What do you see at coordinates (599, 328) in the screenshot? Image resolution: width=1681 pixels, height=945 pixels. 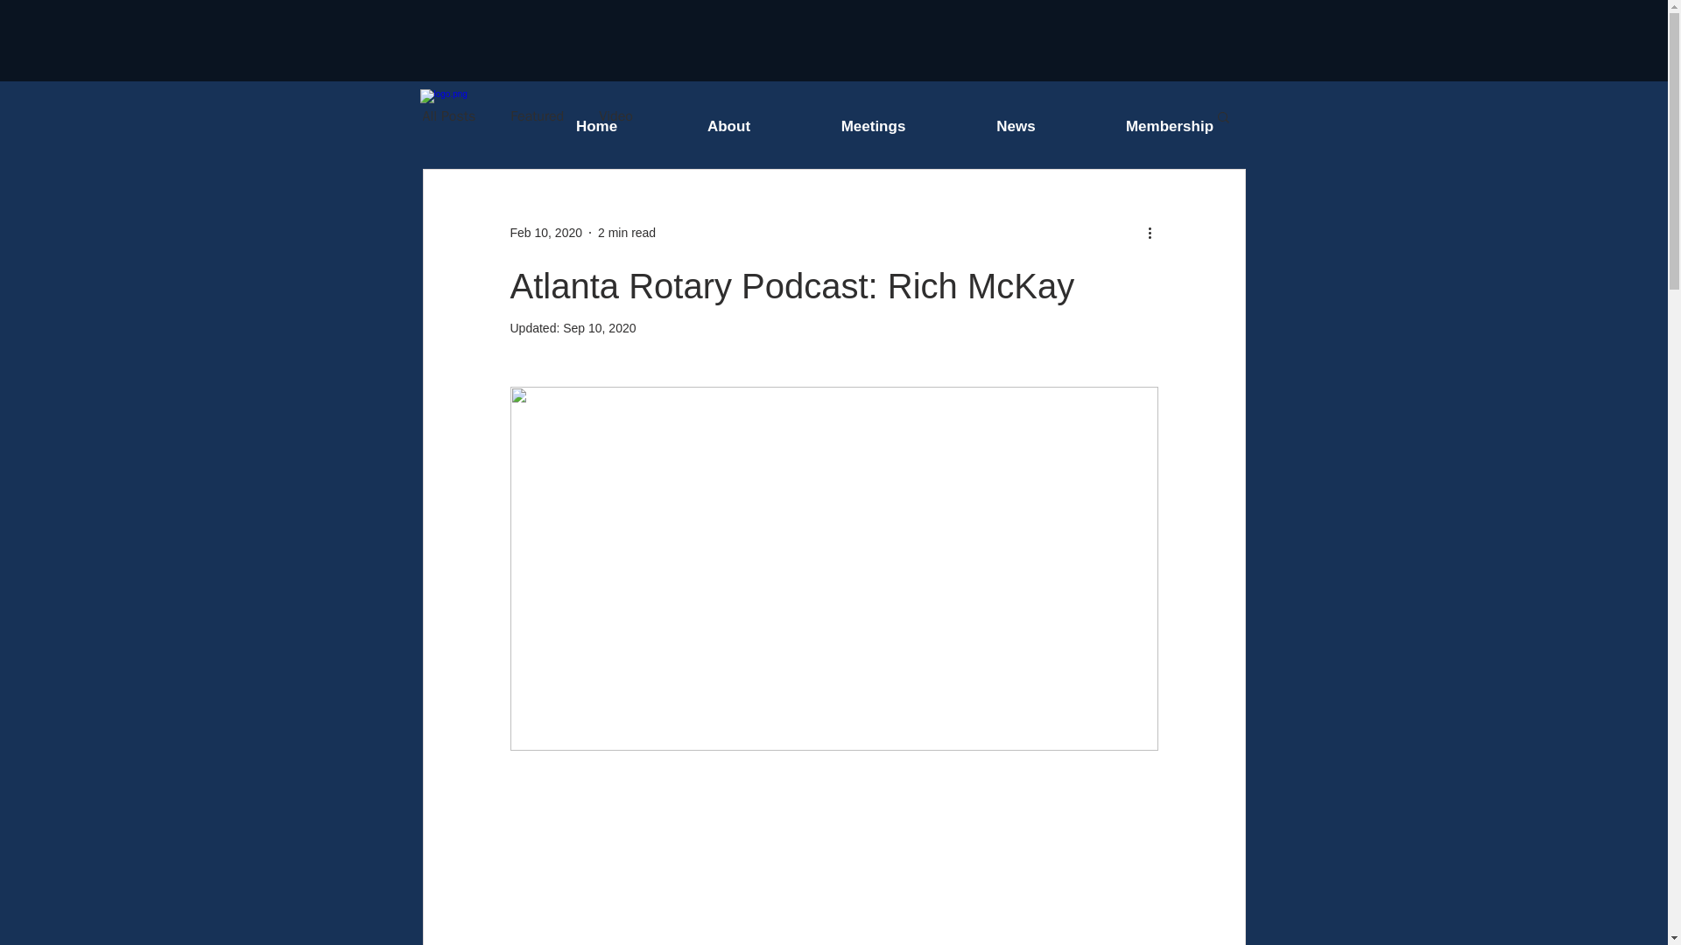 I see `Sep 10, 2020` at bounding box center [599, 328].